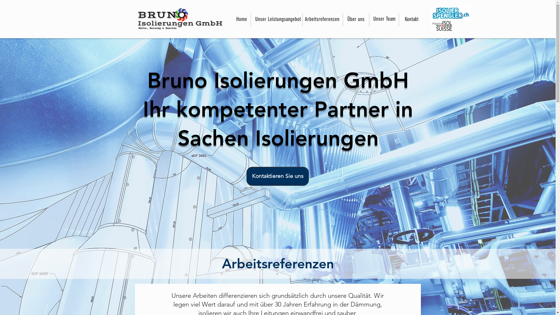  What do you see at coordinates (412, 19) in the screenshot?
I see `Kontakt` at bounding box center [412, 19].